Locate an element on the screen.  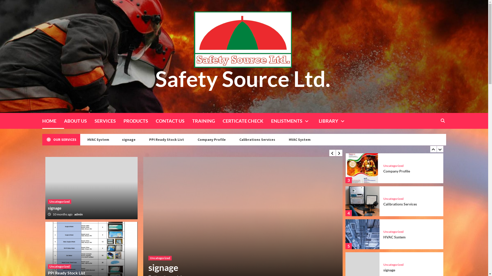
Company Profile is located at coordinates (397, 204).